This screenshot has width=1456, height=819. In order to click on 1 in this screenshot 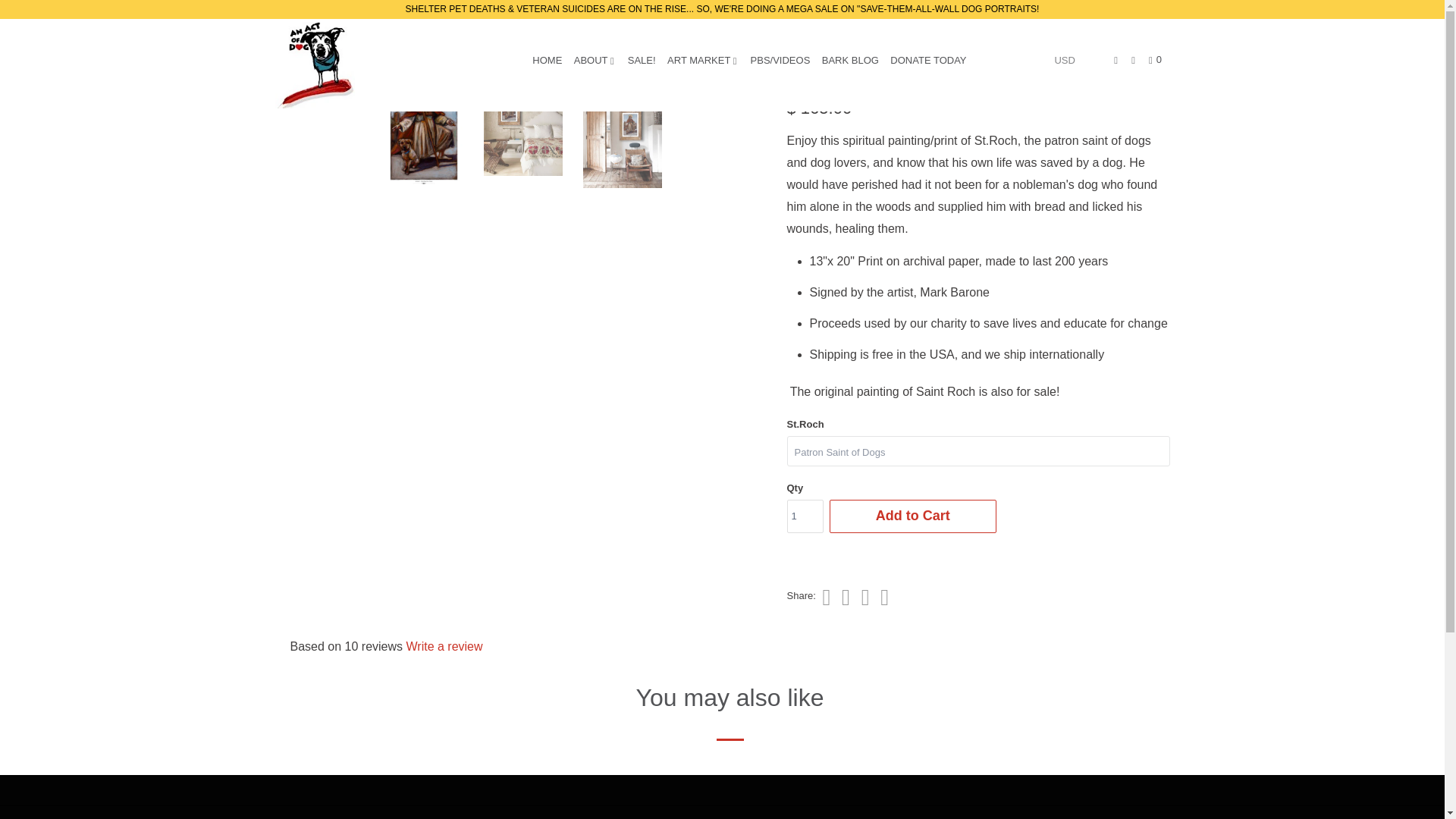, I will do `click(805, 516)`.